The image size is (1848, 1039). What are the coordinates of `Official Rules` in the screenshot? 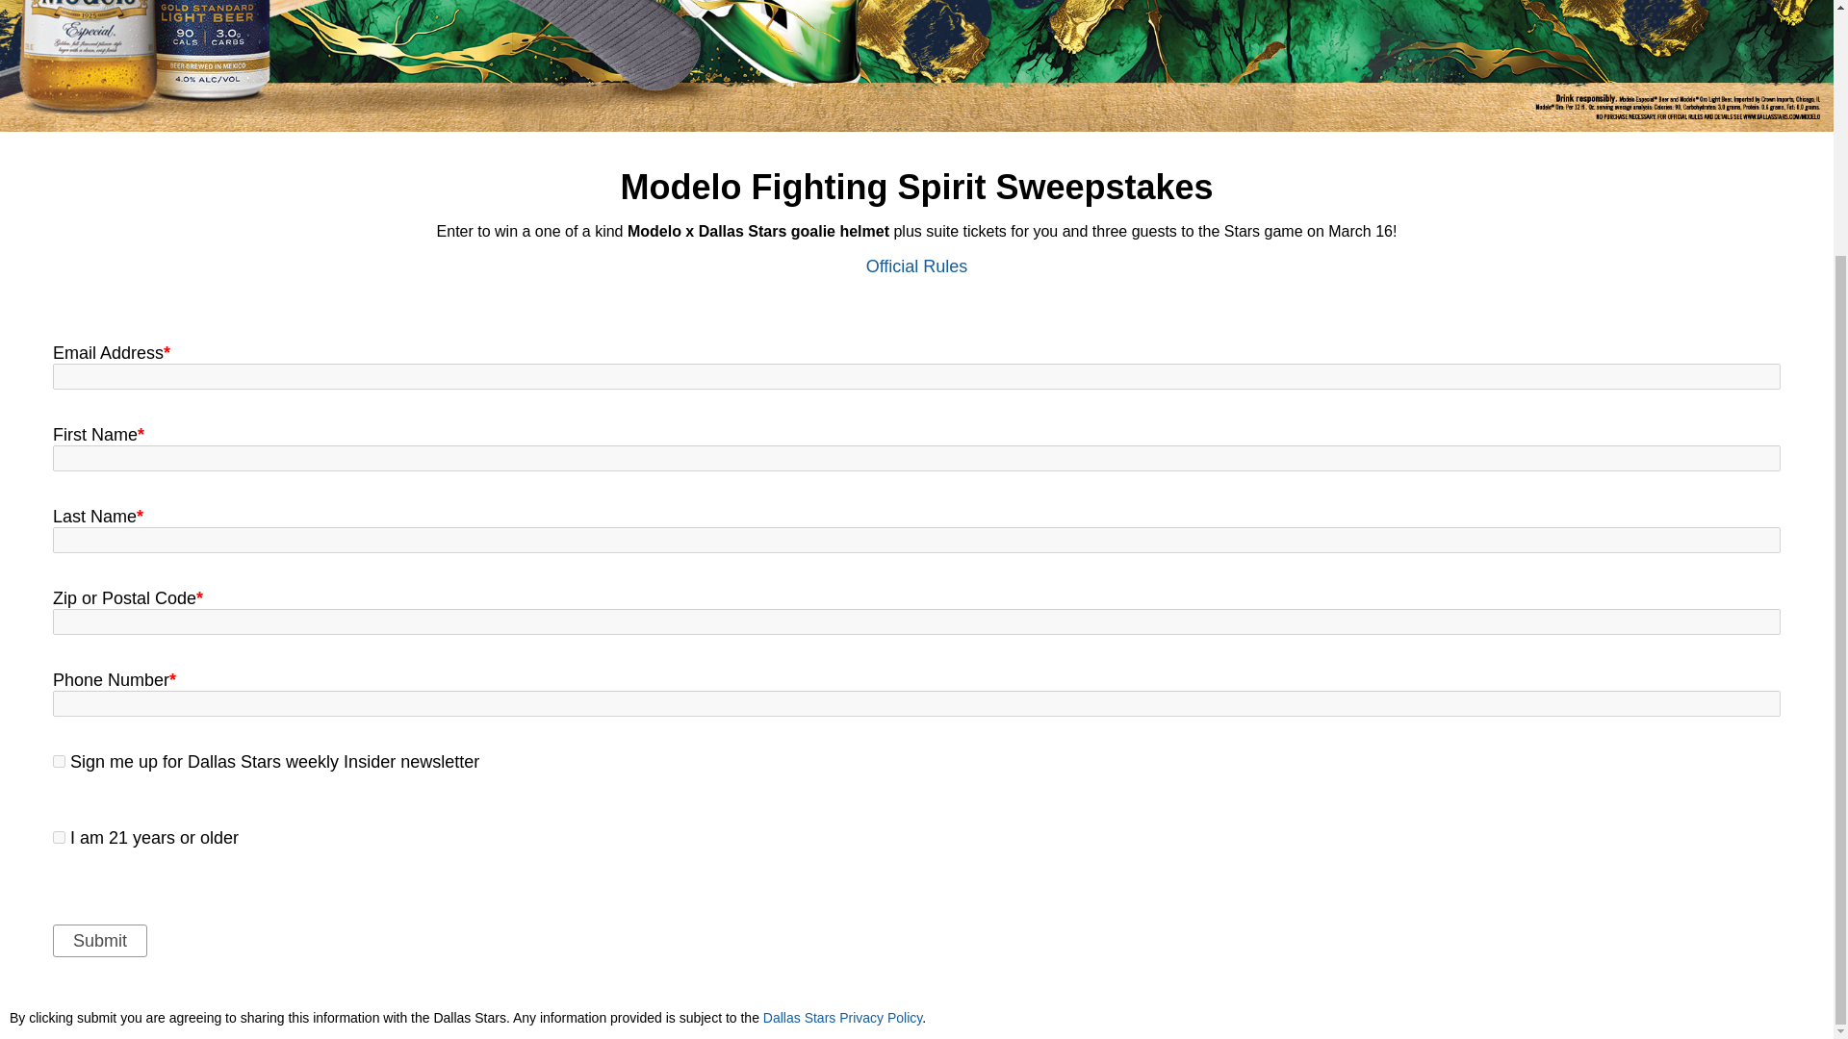 It's located at (917, 266).